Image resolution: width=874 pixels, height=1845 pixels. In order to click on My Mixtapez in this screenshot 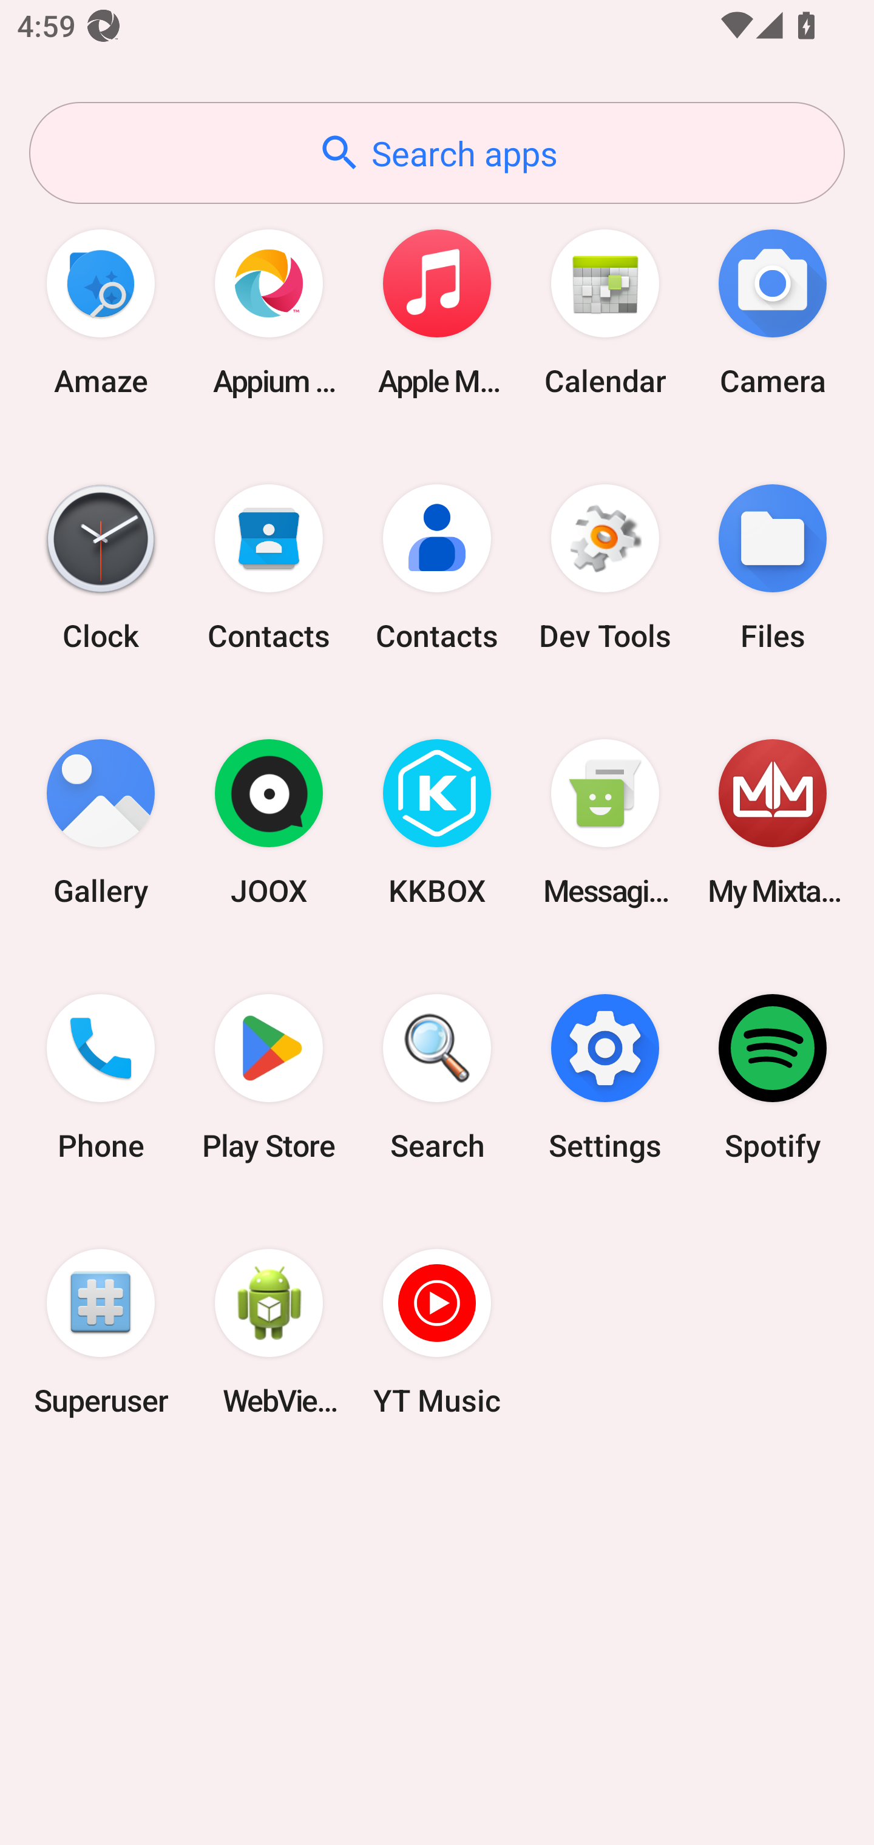, I will do `click(773, 823)`.